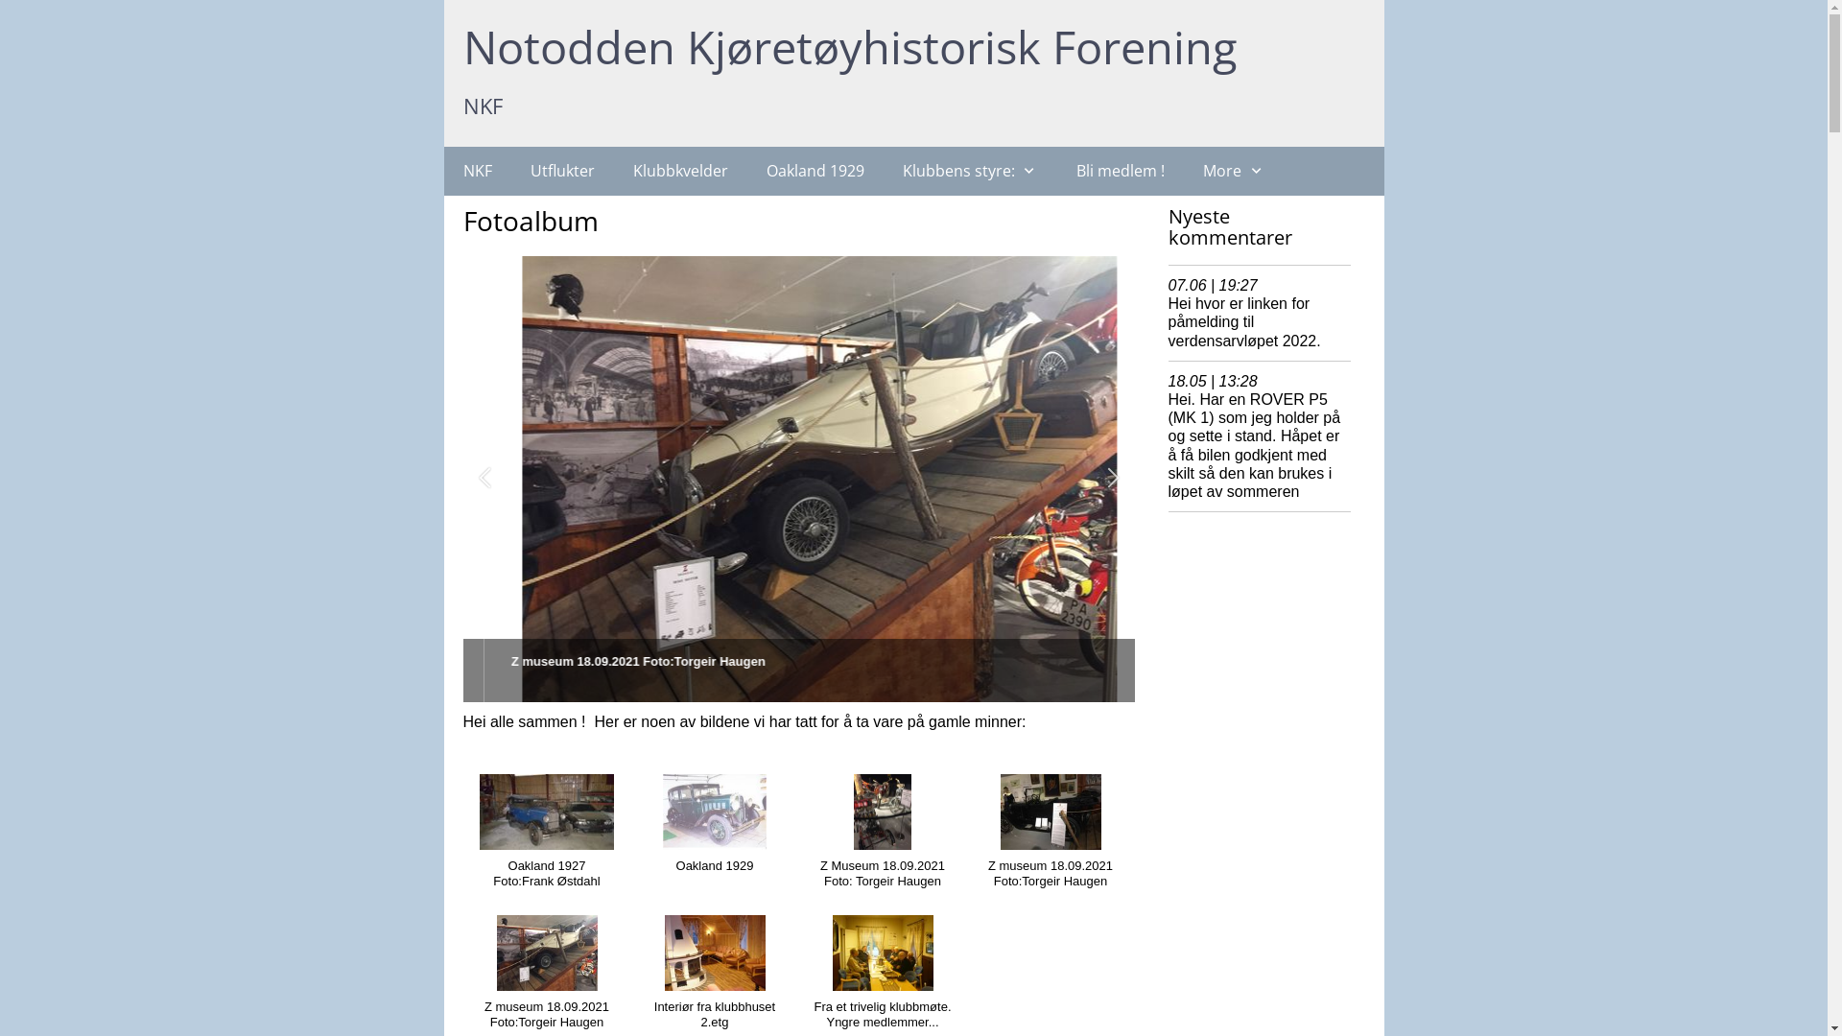 The width and height of the screenshot is (1842, 1036). I want to click on Z Museum 18.09.2021
Foto: Torgeir Haugen, so click(798, 480).